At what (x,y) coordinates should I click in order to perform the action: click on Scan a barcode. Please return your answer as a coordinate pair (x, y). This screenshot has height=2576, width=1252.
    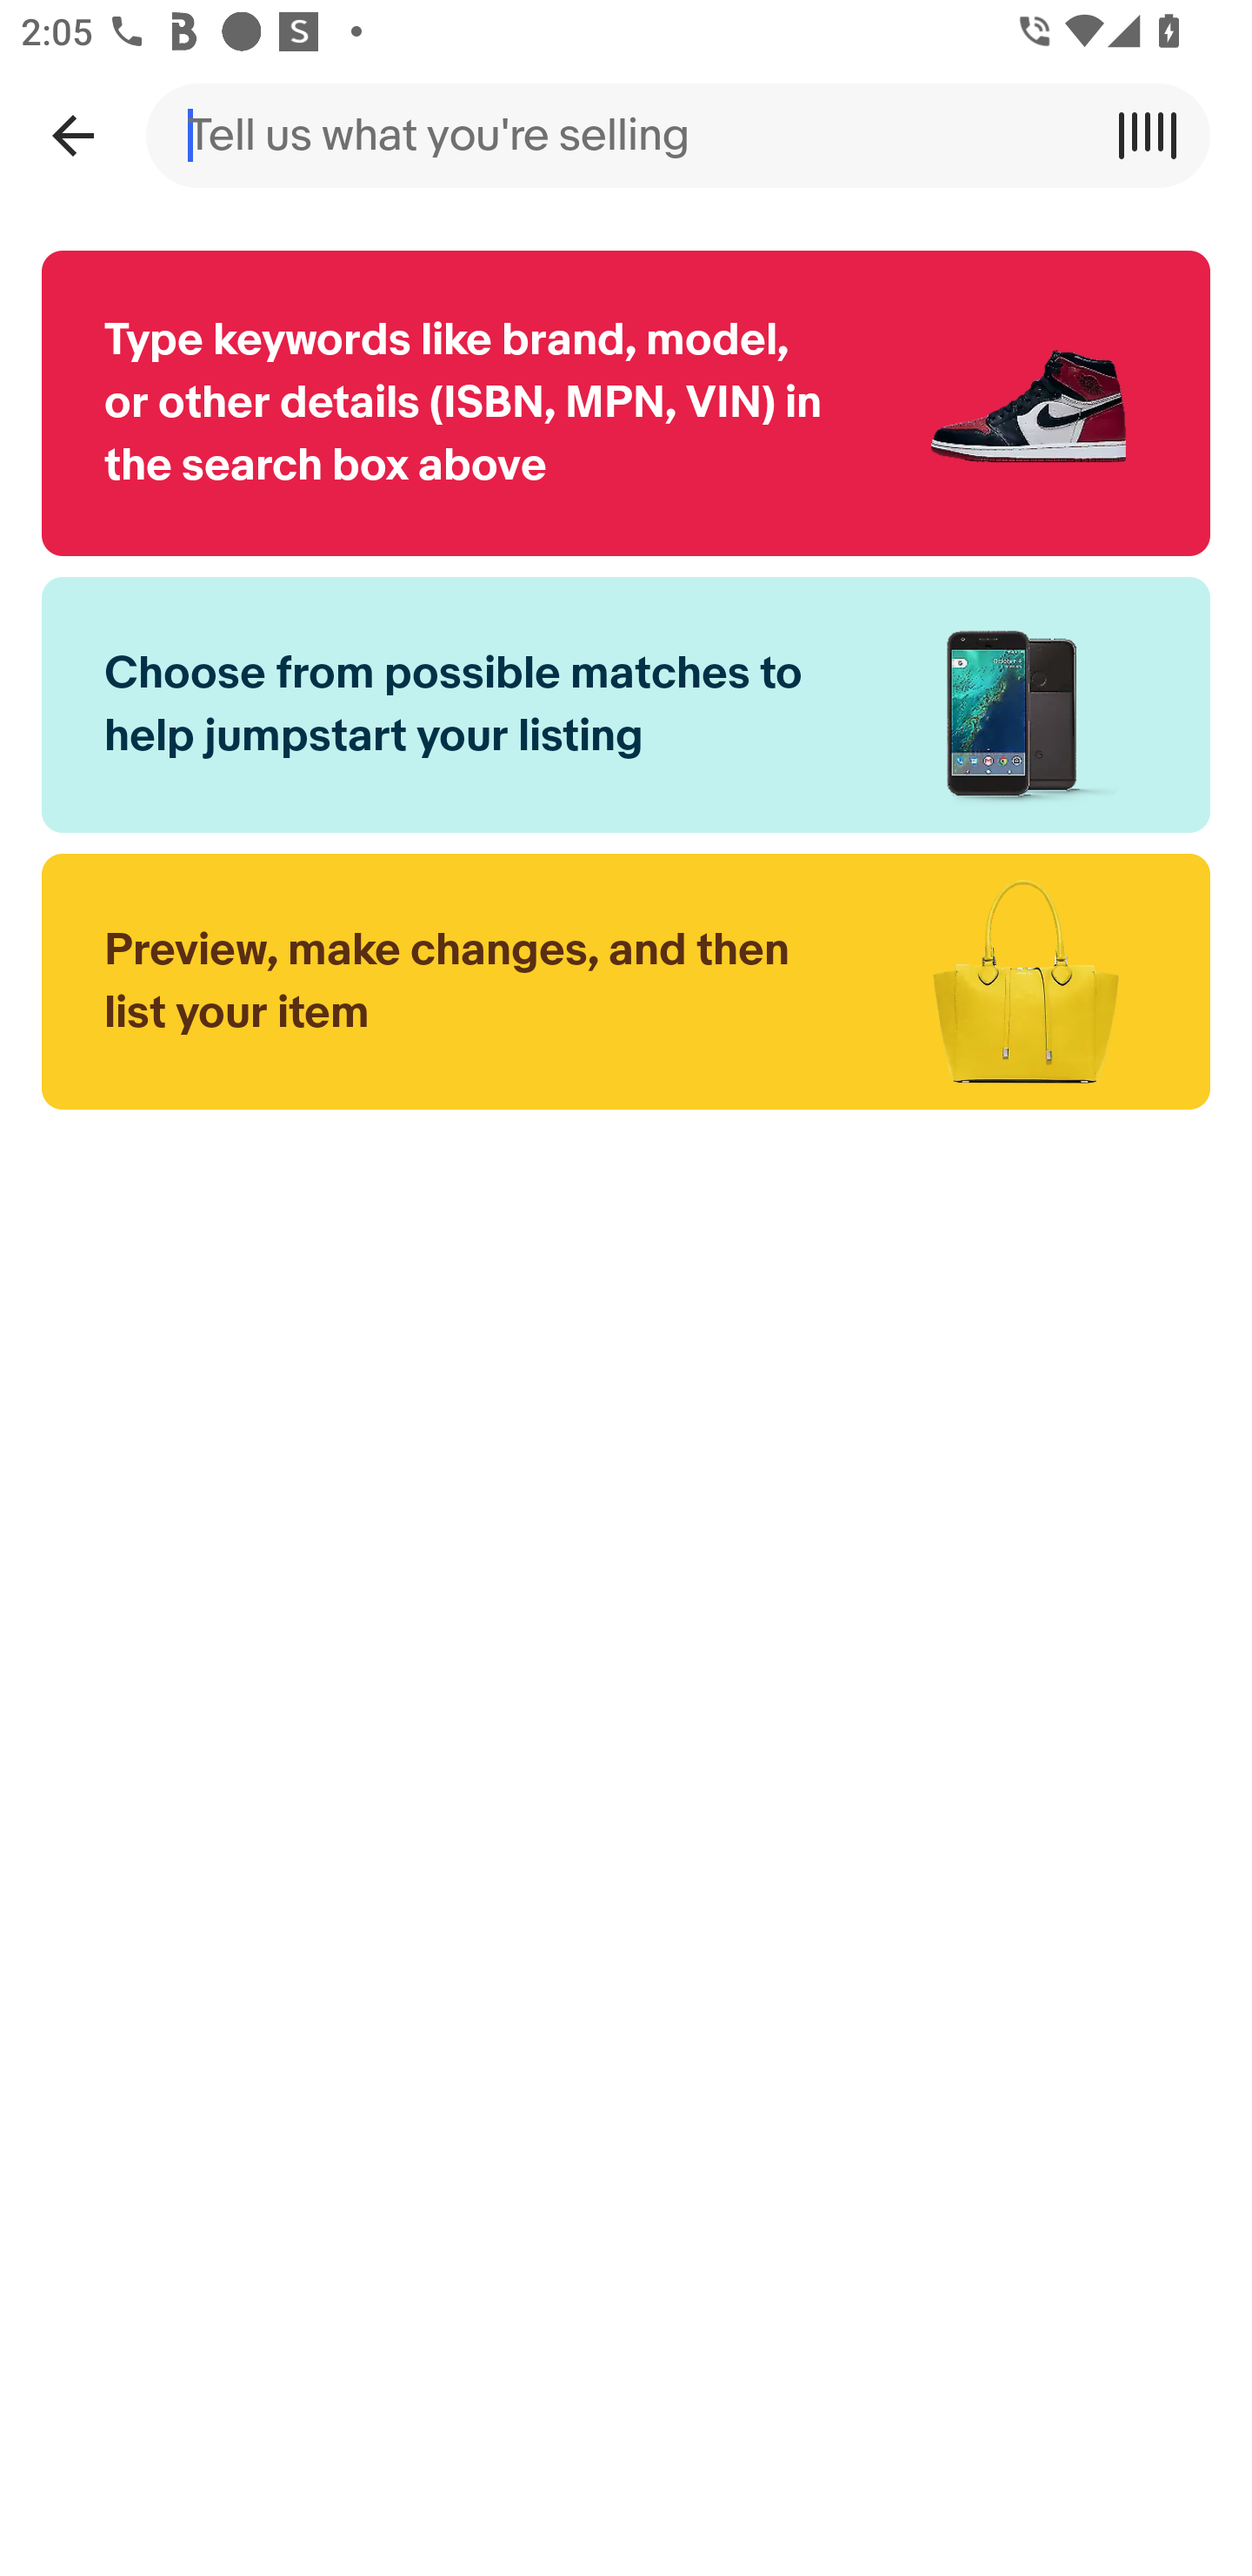
    Looking at the image, I should click on (1158, 135).